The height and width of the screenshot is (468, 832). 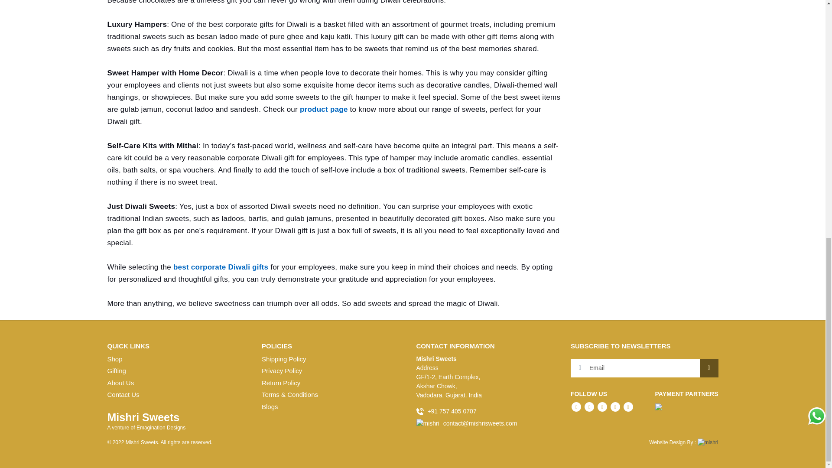 What do you see at coordinates (123, 394) in the screenshot?
I see `Contact Us` at bounding box center [123, 394].